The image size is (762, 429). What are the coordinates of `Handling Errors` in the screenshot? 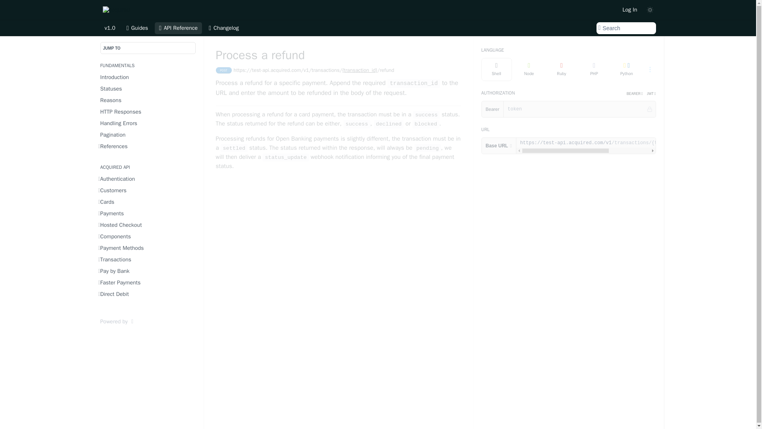 It's located at (148, 123).